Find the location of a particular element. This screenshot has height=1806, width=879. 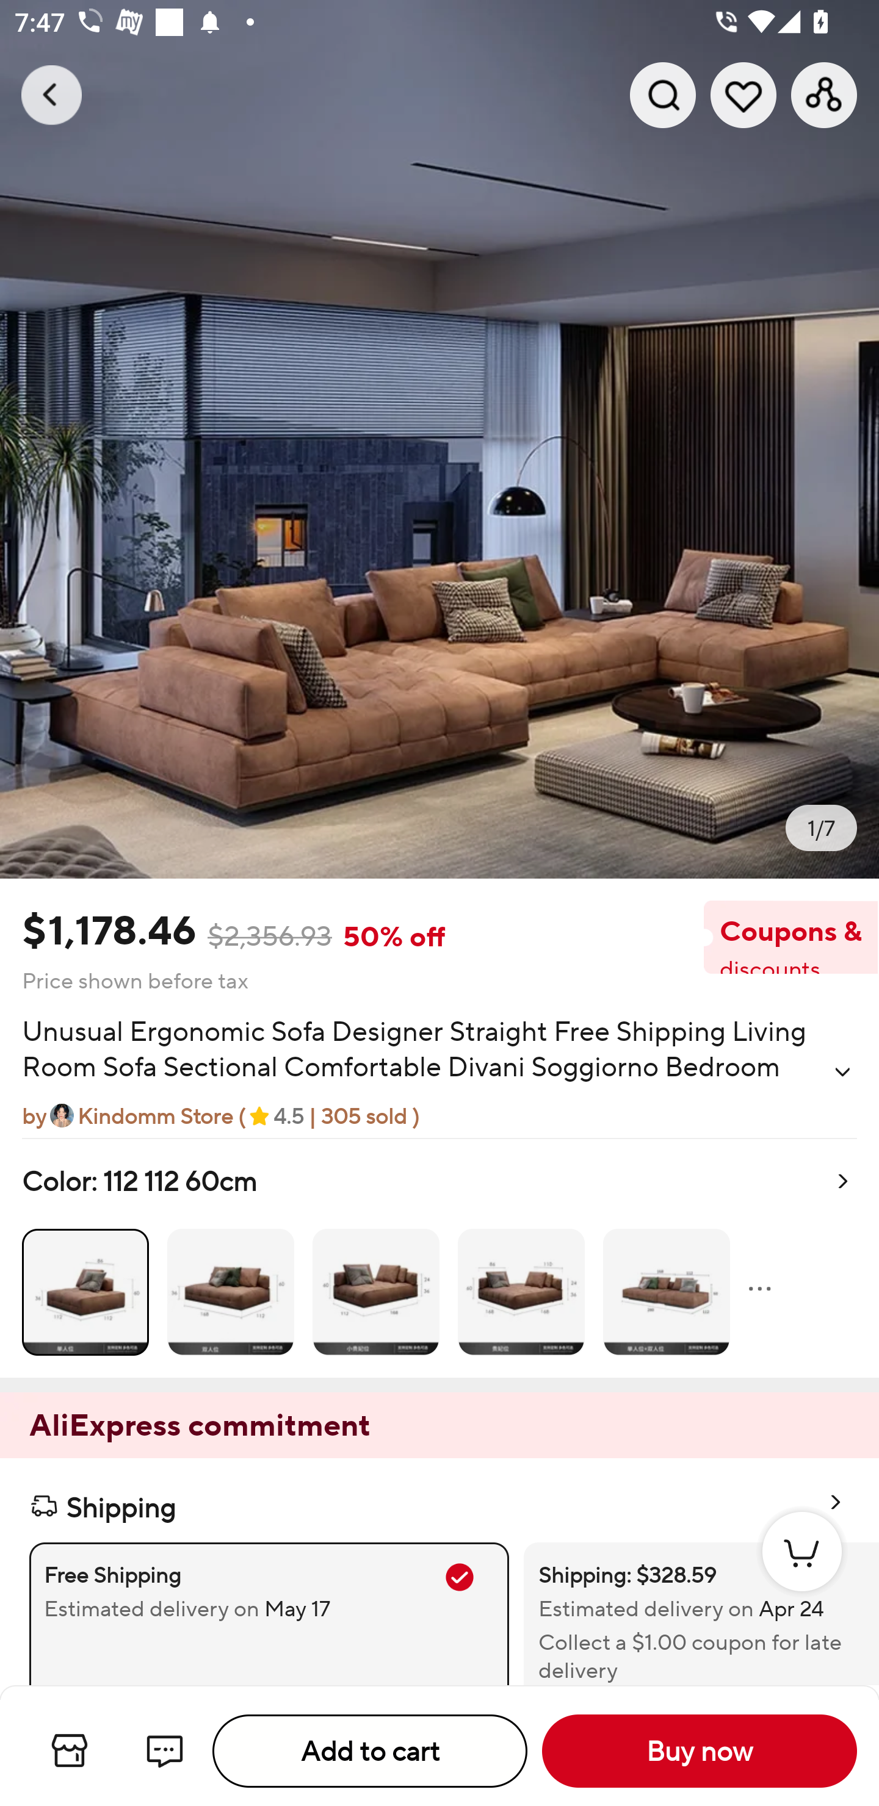

 is located at coordinates (842, 1071).